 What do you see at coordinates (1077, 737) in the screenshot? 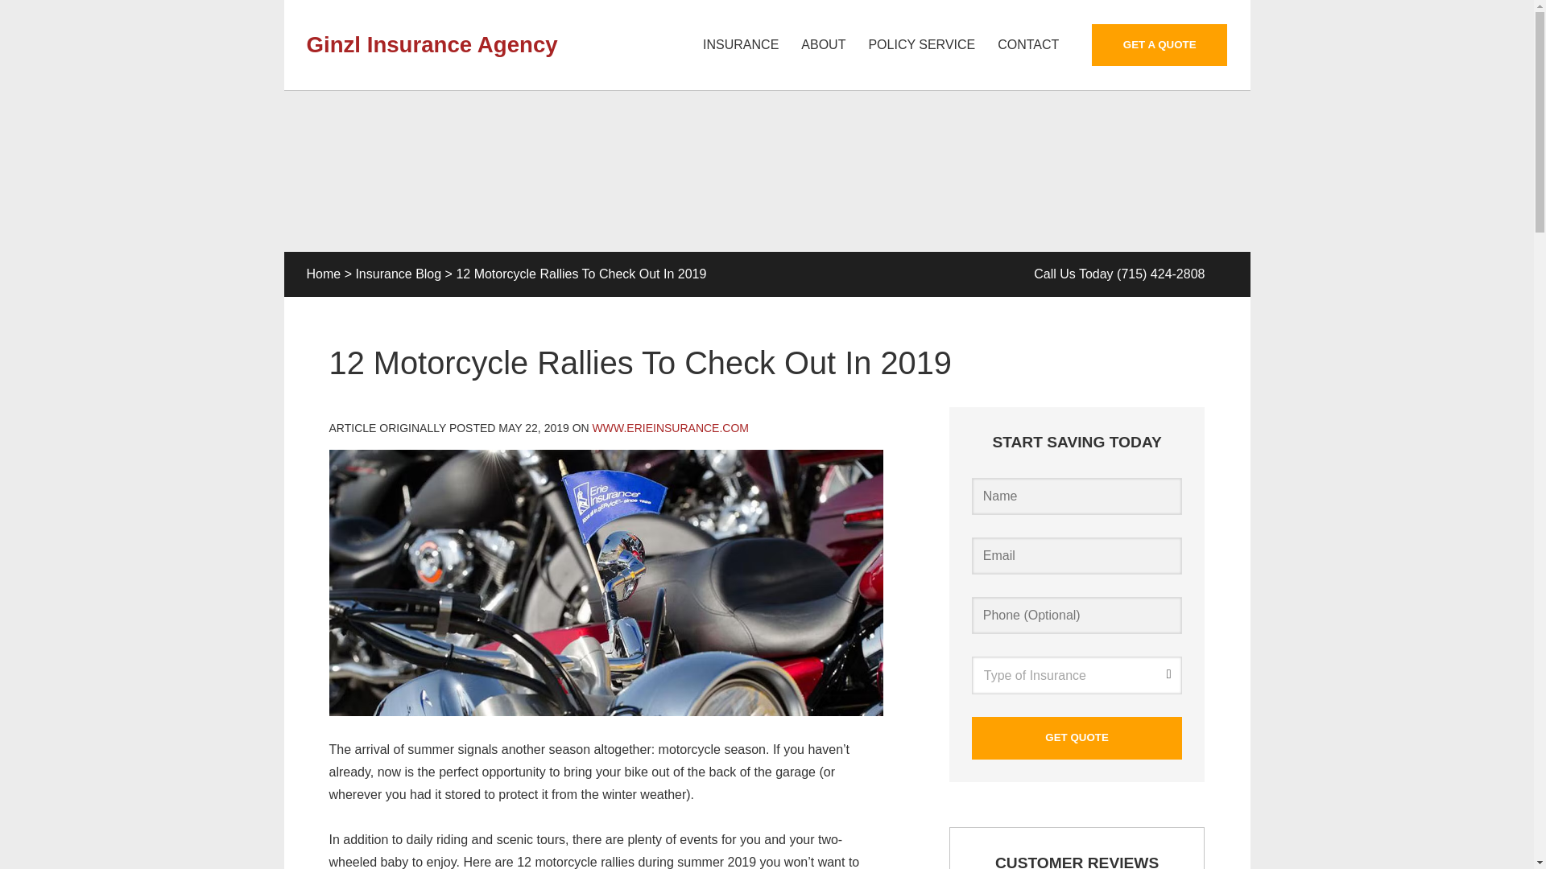
I see `Get Quote` at bounding box center [1077, 737].